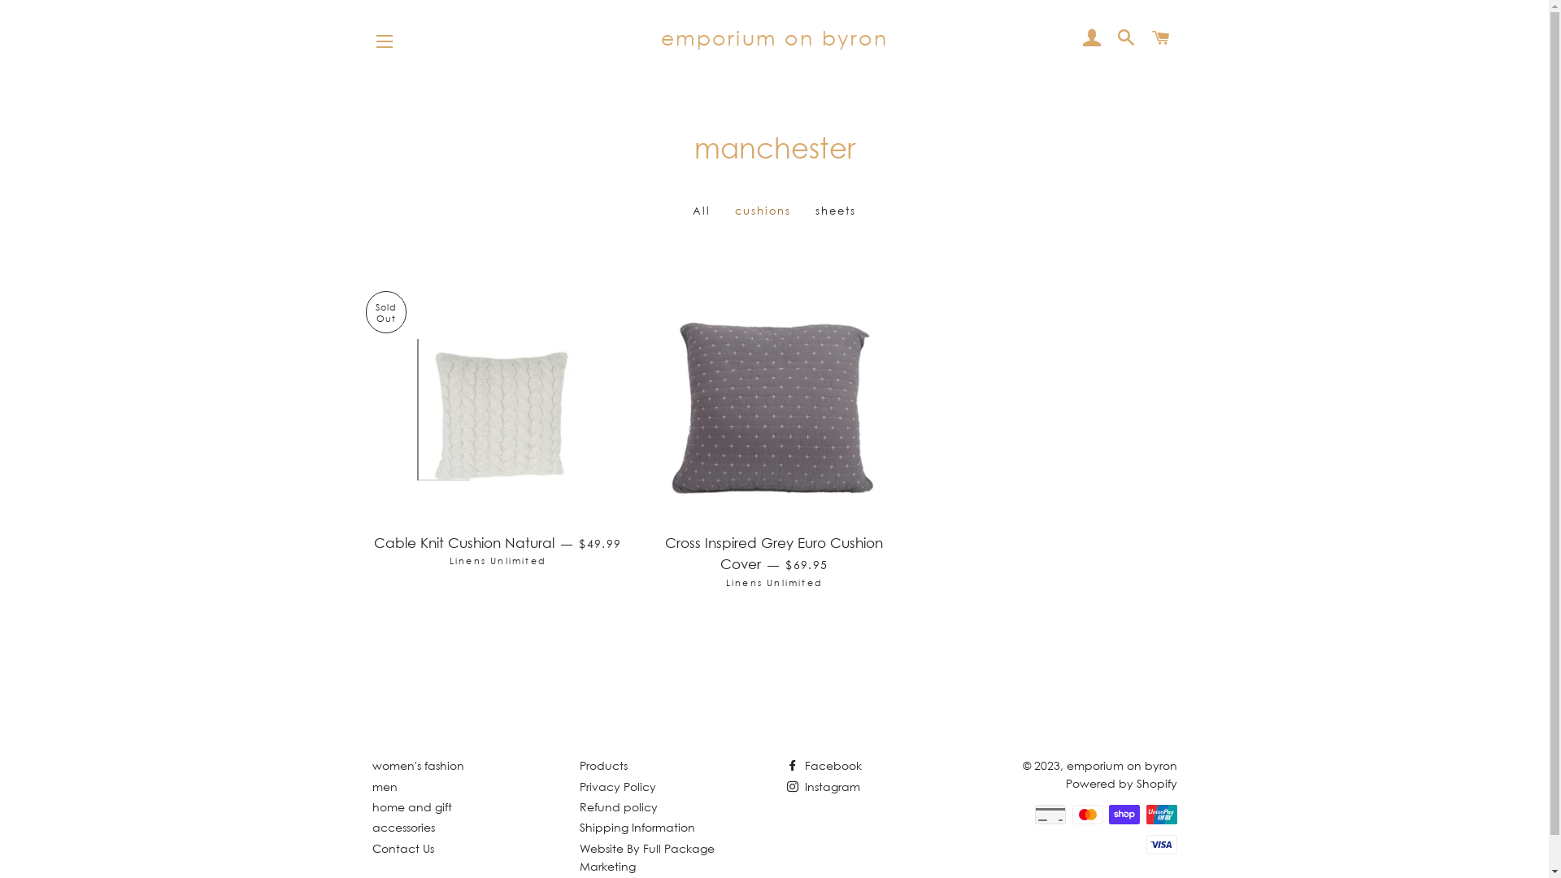  What do you see at coordinates (1092, 38) in the screenshot?
I see `Log In` at bounding box center [1092, 38].